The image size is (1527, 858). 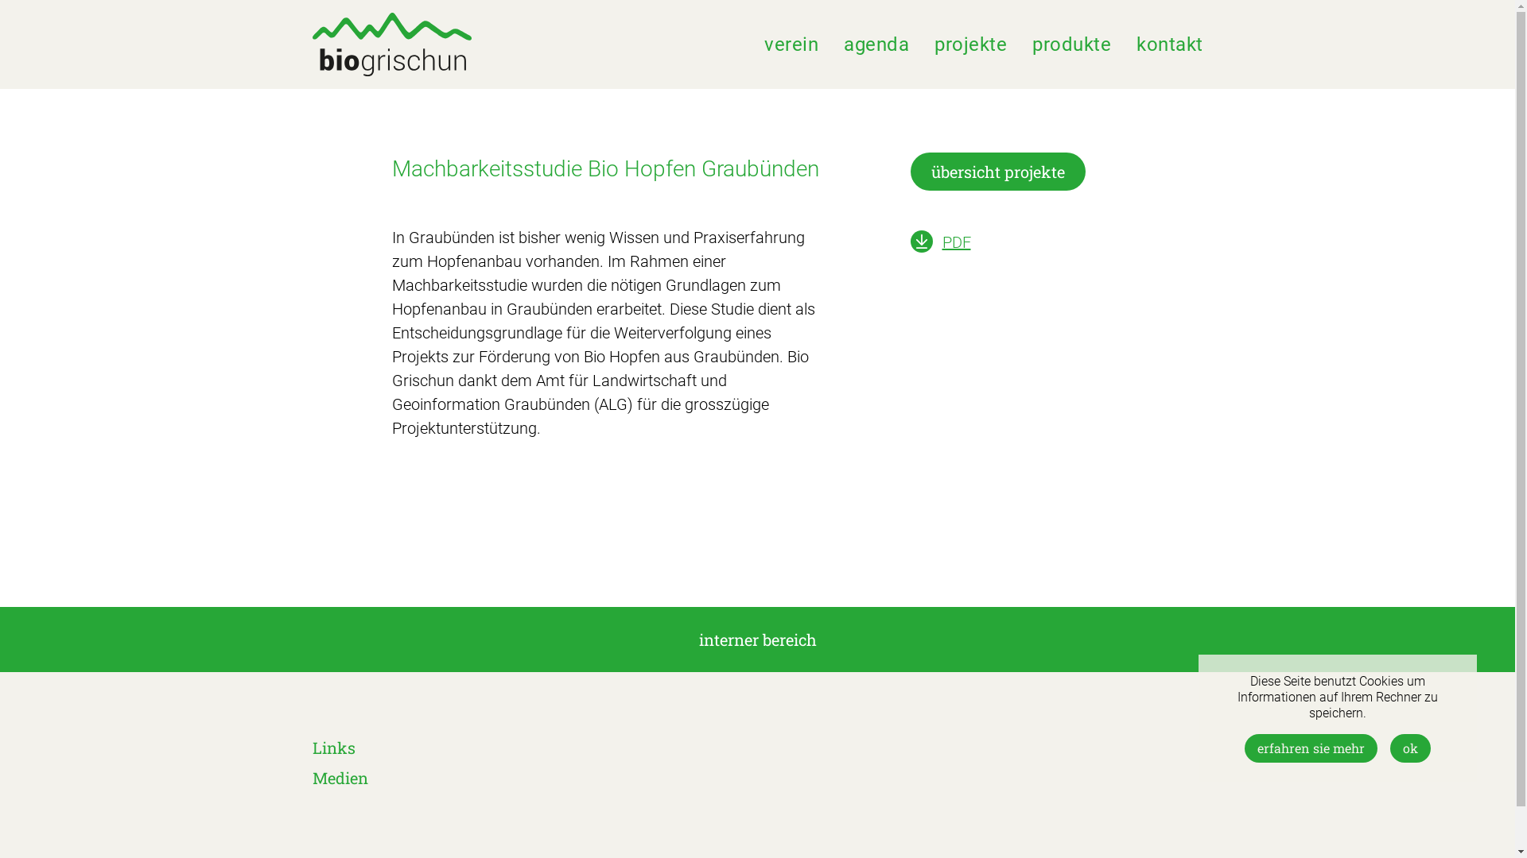 I want to click on ok, so click(x=1411, y=748).